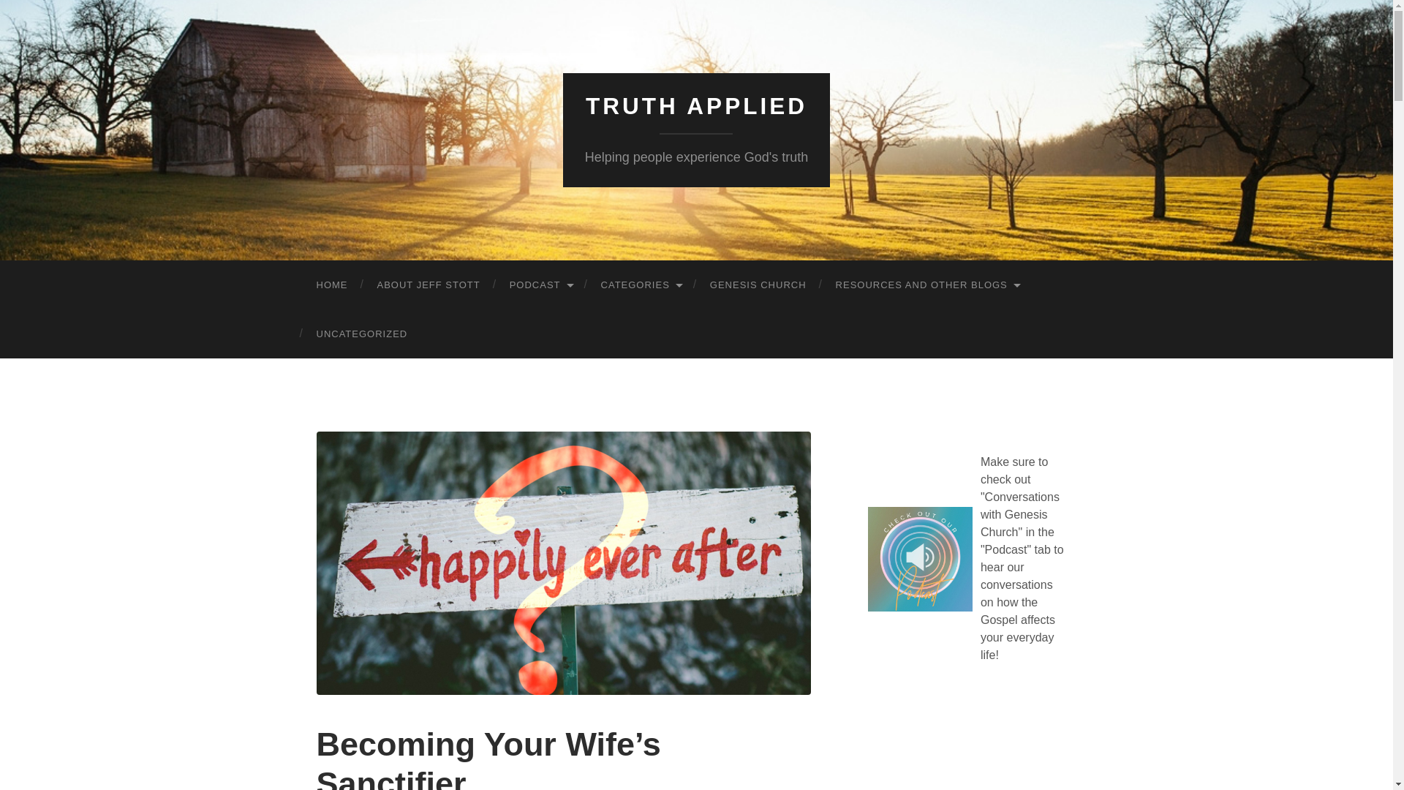  What do you see at coordinates (429, 285) in the screenshot?
I see `ABOUT JEFF STOTT` at bounding box center [429, 285].